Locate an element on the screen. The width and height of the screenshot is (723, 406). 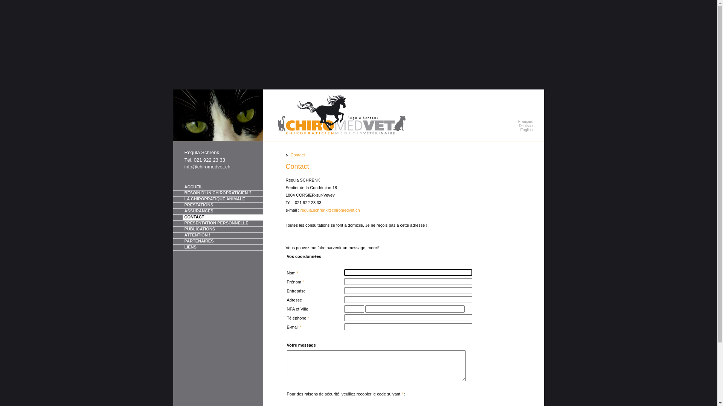
CONTACT is located at coordinates (223, 217).